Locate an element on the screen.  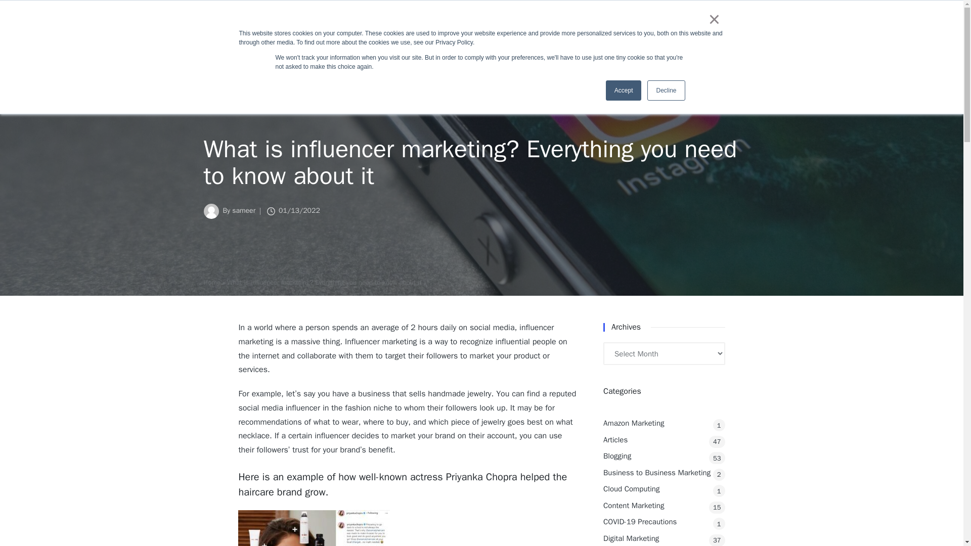
Digital Marketing is located at coordinates (664, 538).